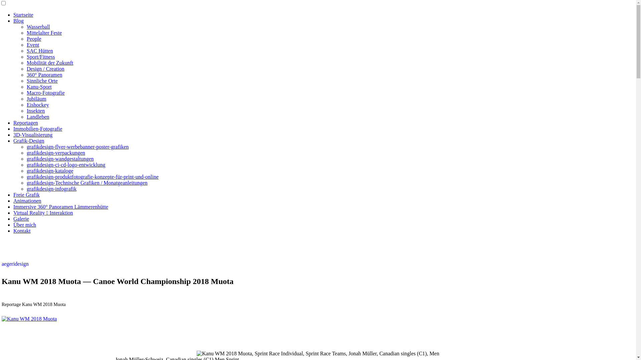  Describe the element at coordinates (41, 57) in the screenshot. I see `Sport/Fitness` at that location.